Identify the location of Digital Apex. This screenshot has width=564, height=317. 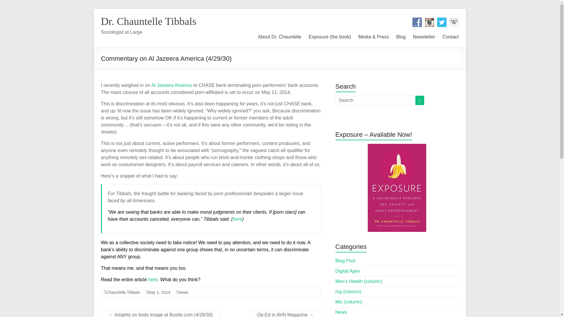
(348, 271).